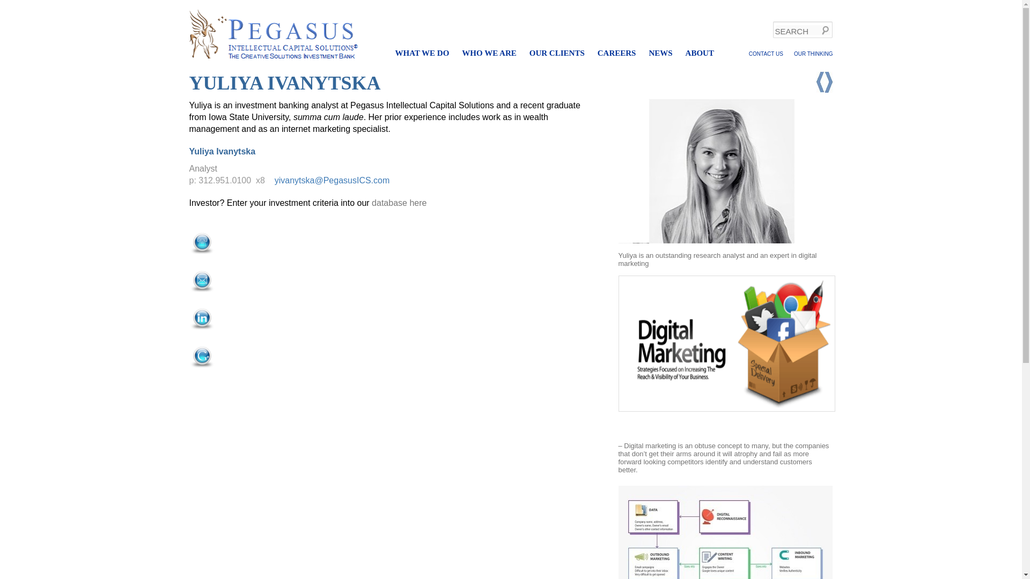 The width and height of the screenshot is (1030, 579). Describe the element at coordinates (273, 34) in the screenshot. I see `Home` at that location.